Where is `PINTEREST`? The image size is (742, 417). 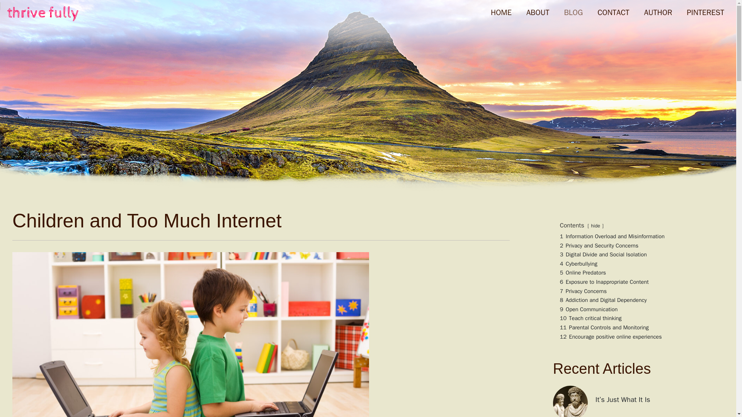 PINTEREST is located at coordinates (706, 12).